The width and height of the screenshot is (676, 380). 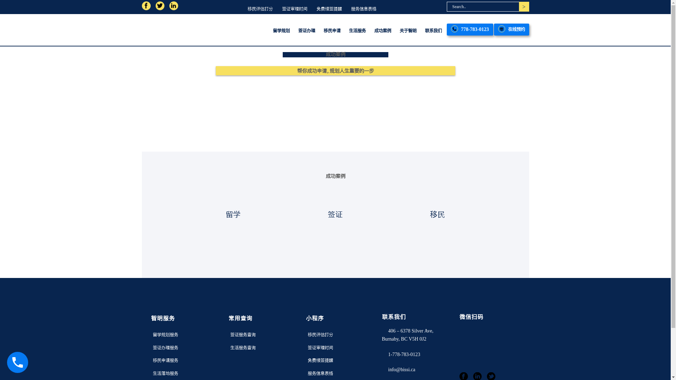 I want to click on 1-778-783-0123, so click(x=401, y=354).